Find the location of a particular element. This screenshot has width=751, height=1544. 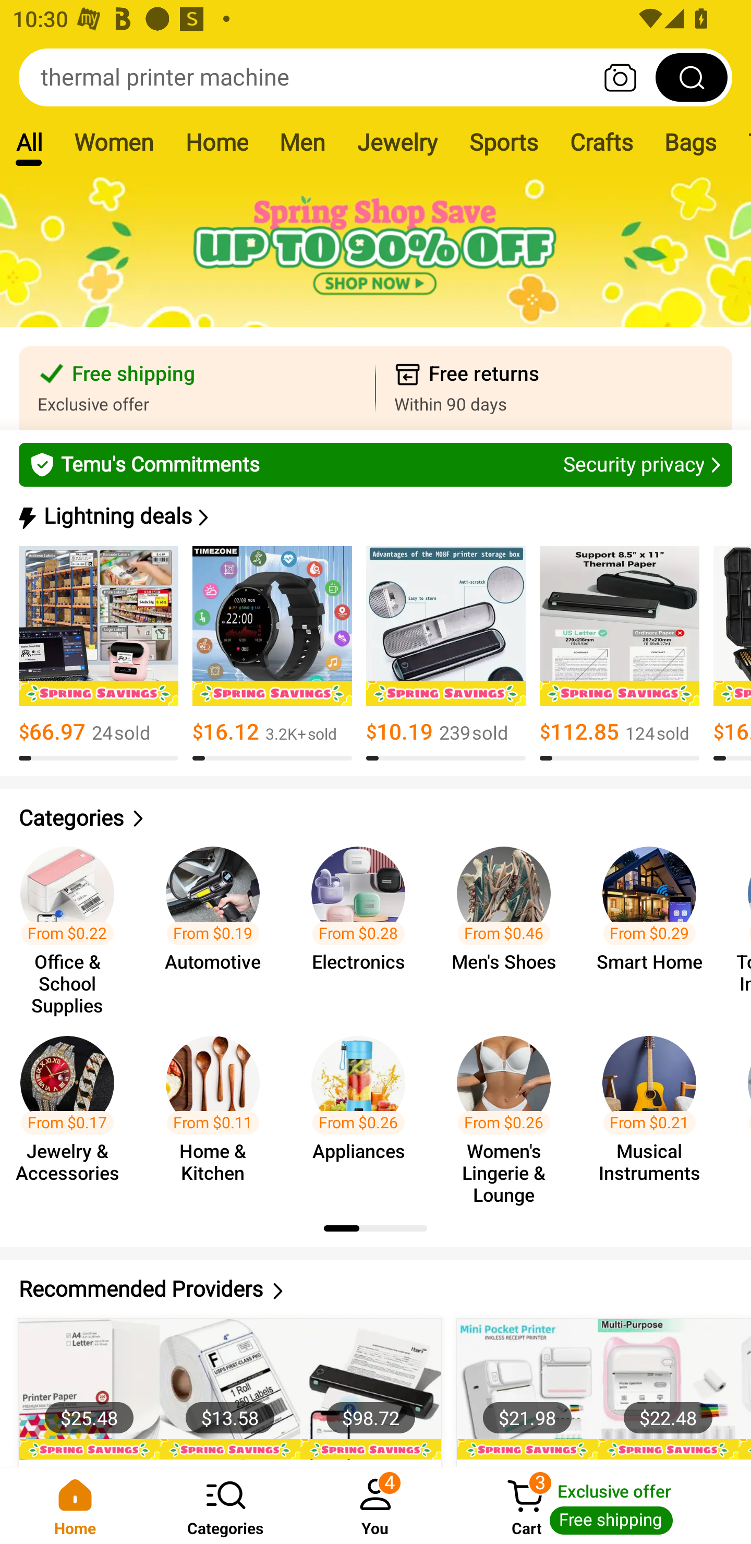

$10.19 239￼sold 8.0 is located at coordinates (445, 654).